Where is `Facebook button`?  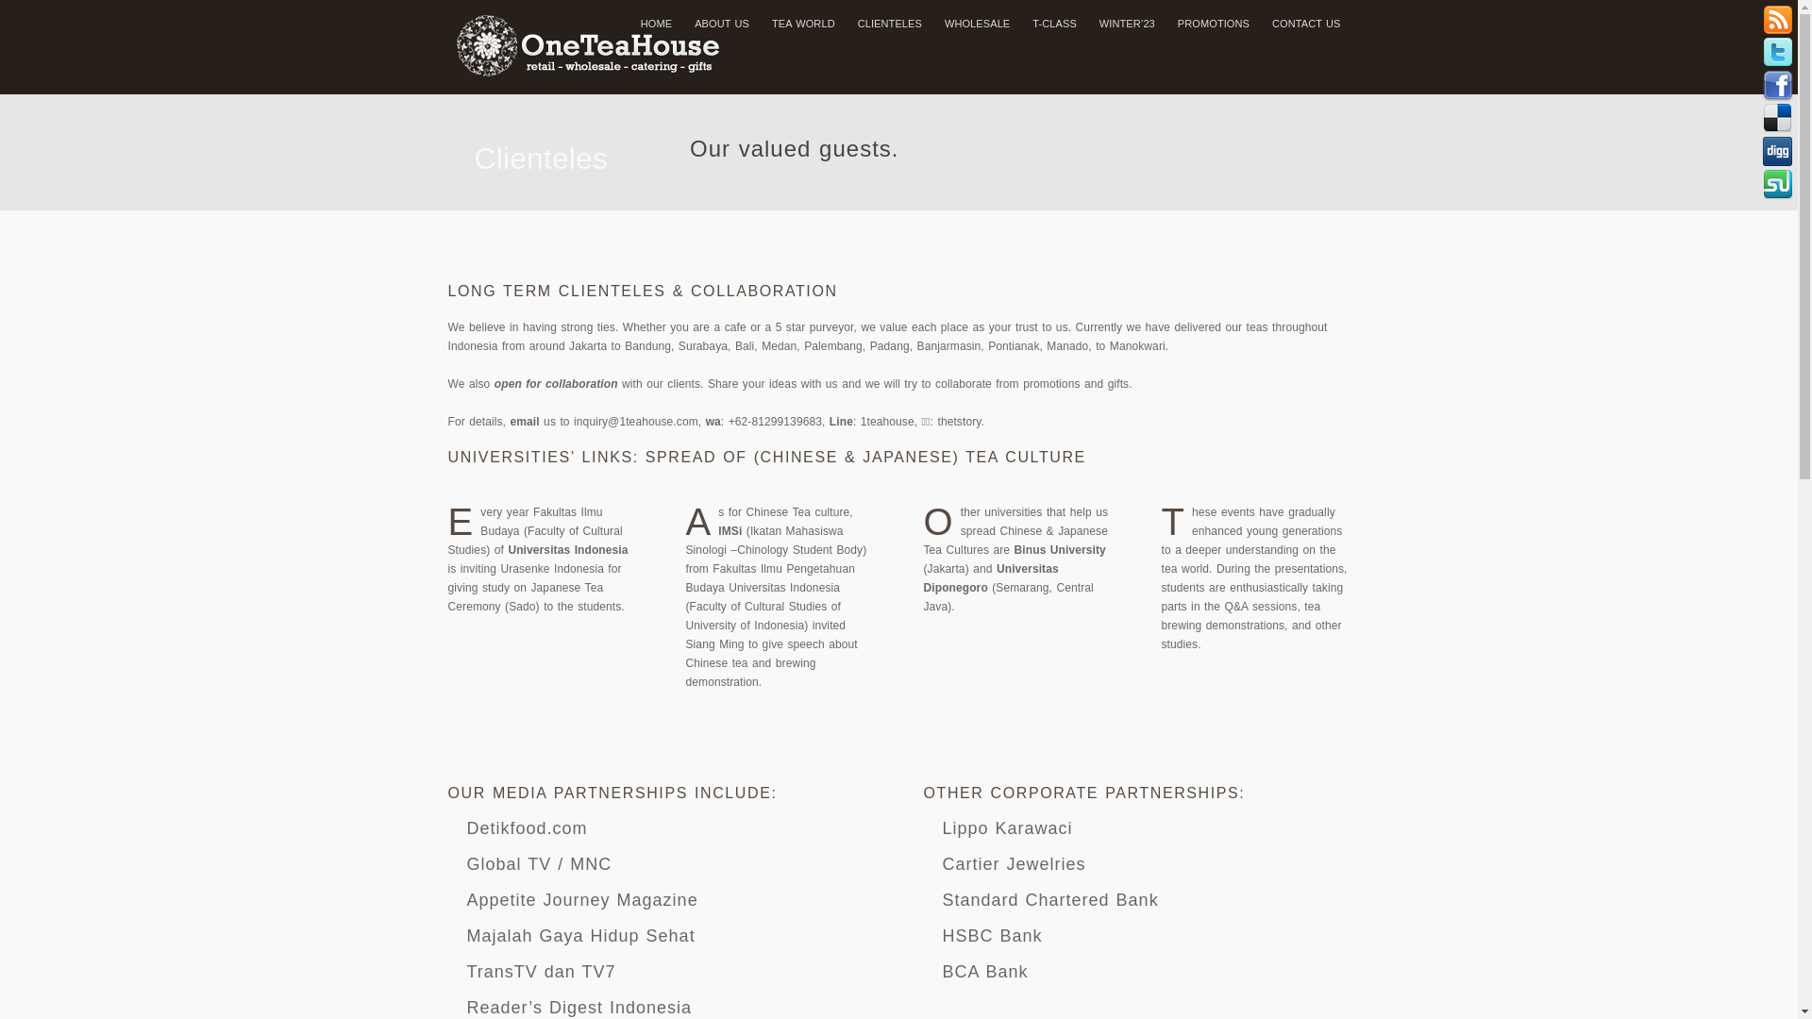 Facebook button is located at coordinates (1778, 86).